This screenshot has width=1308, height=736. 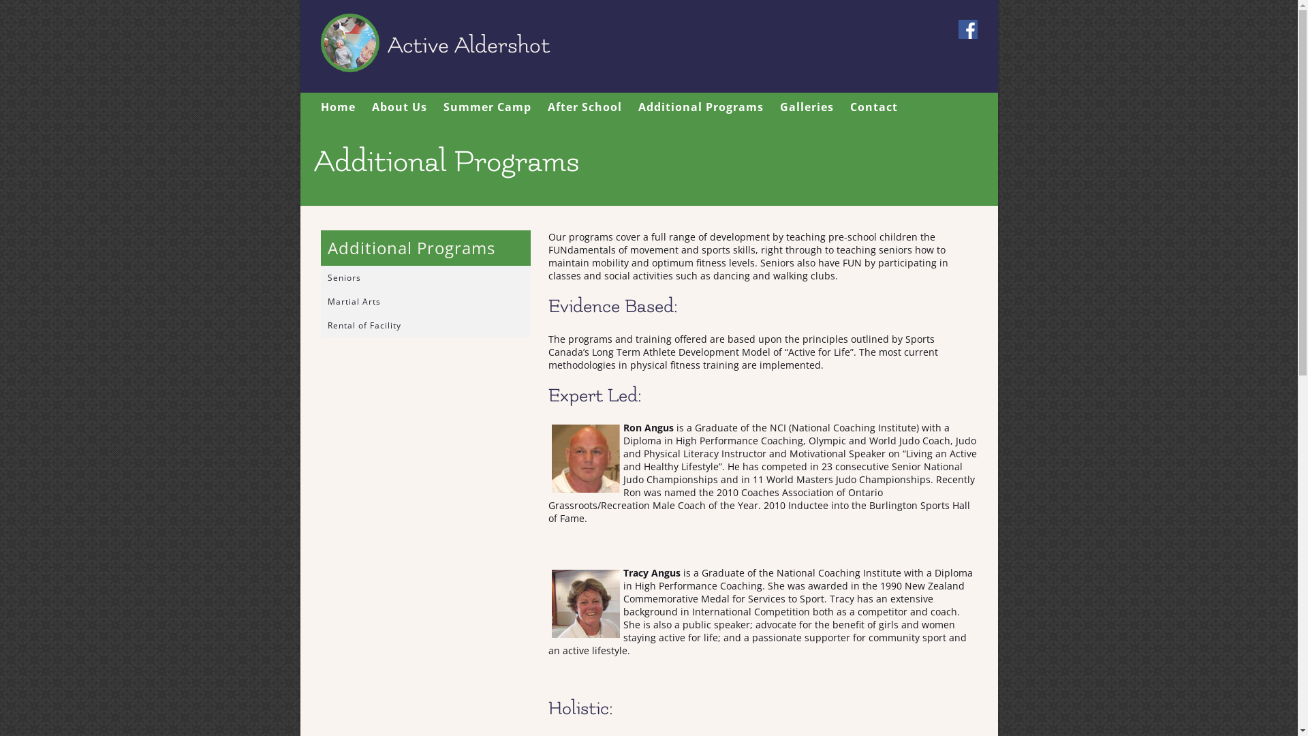 What do you see at coordinates (425, 301) in the screenshot?
I see `Martial Arts` at bounding box center [425, 301].